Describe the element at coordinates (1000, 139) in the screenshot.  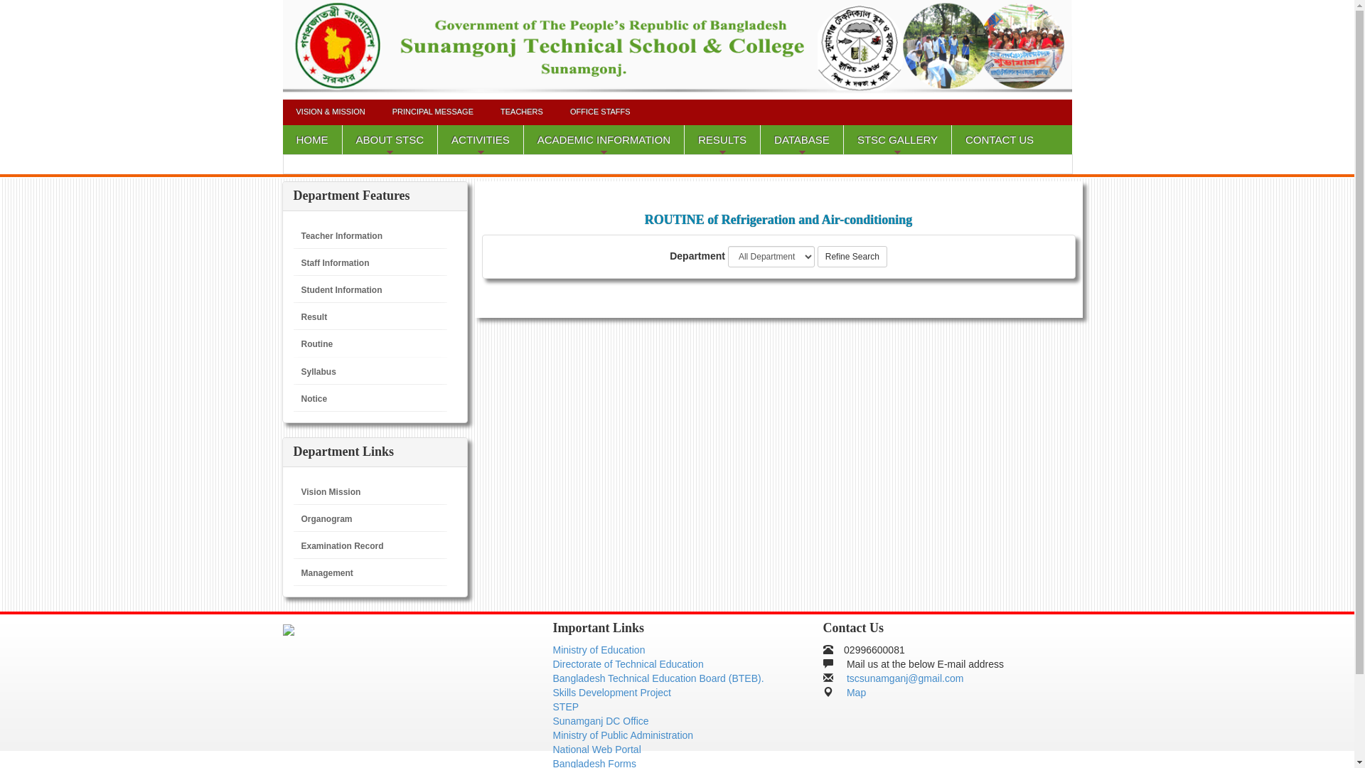
I see `CONTACT US` at that location.